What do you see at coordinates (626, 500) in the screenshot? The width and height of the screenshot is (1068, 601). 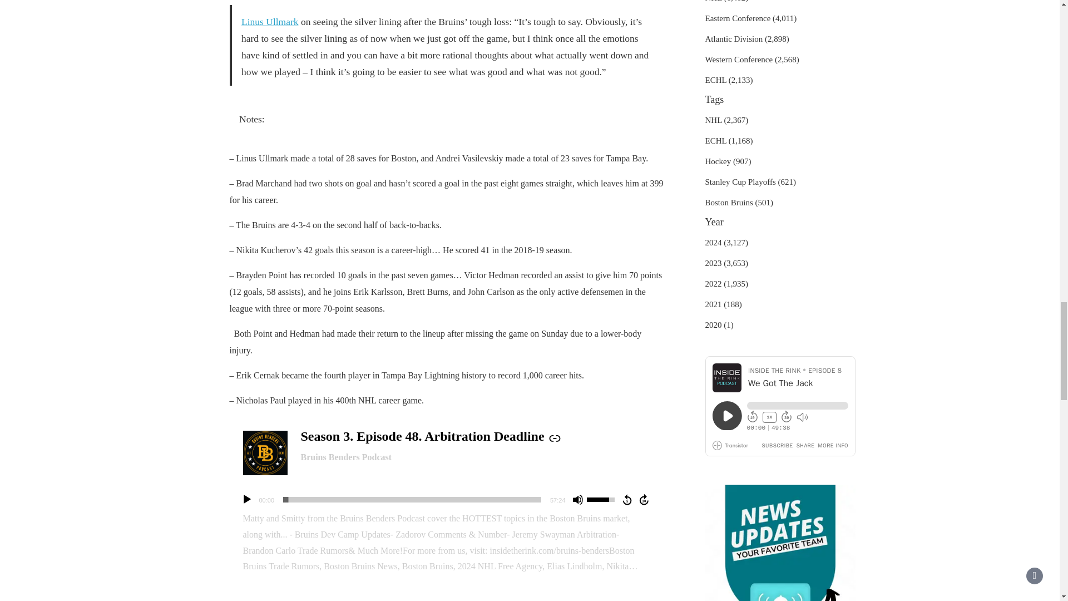 I see `Jump Back` at bounding box center [626, 500].